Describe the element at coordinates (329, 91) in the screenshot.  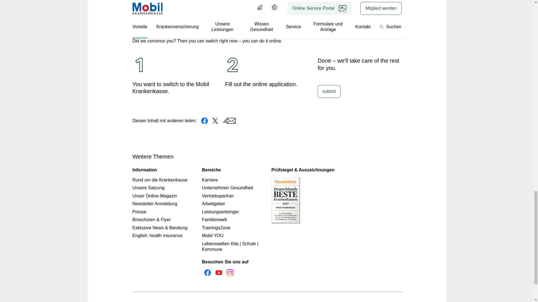
I see `submit` at that location.